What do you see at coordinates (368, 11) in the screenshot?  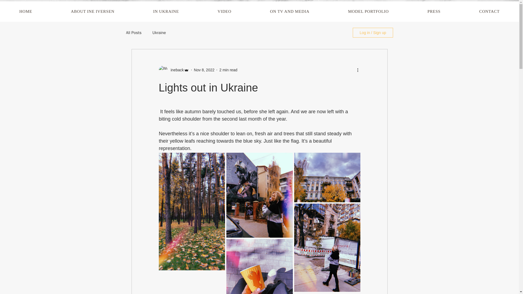 I see `MODEL PORTFOLIO` at bounding box center [368, 11].